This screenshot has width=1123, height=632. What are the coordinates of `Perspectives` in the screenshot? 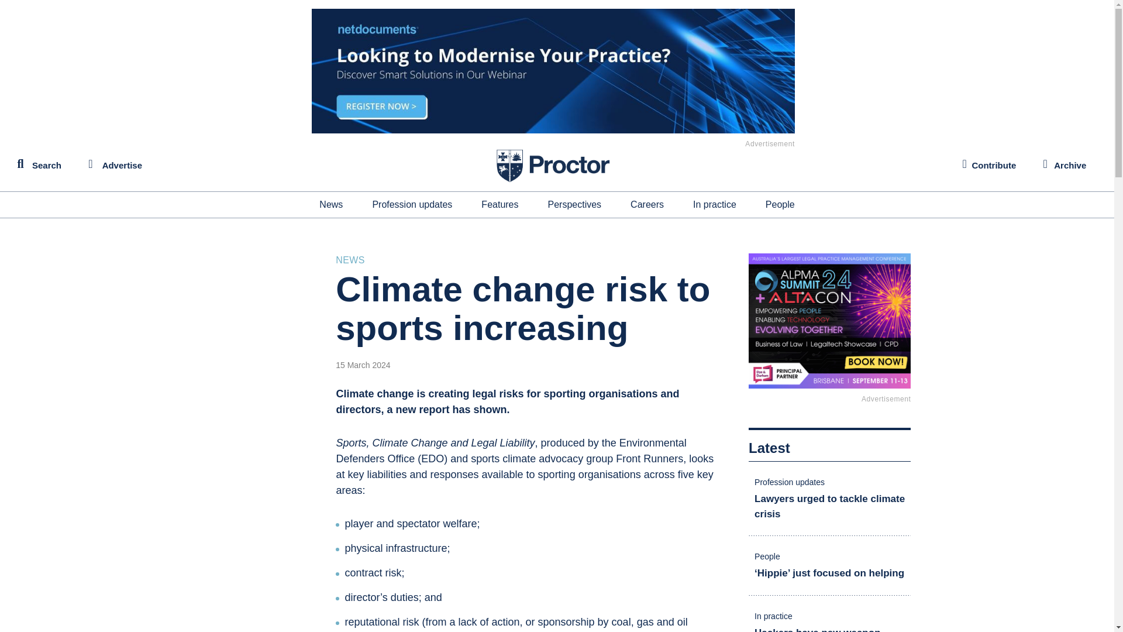 It's located at (575, 205).